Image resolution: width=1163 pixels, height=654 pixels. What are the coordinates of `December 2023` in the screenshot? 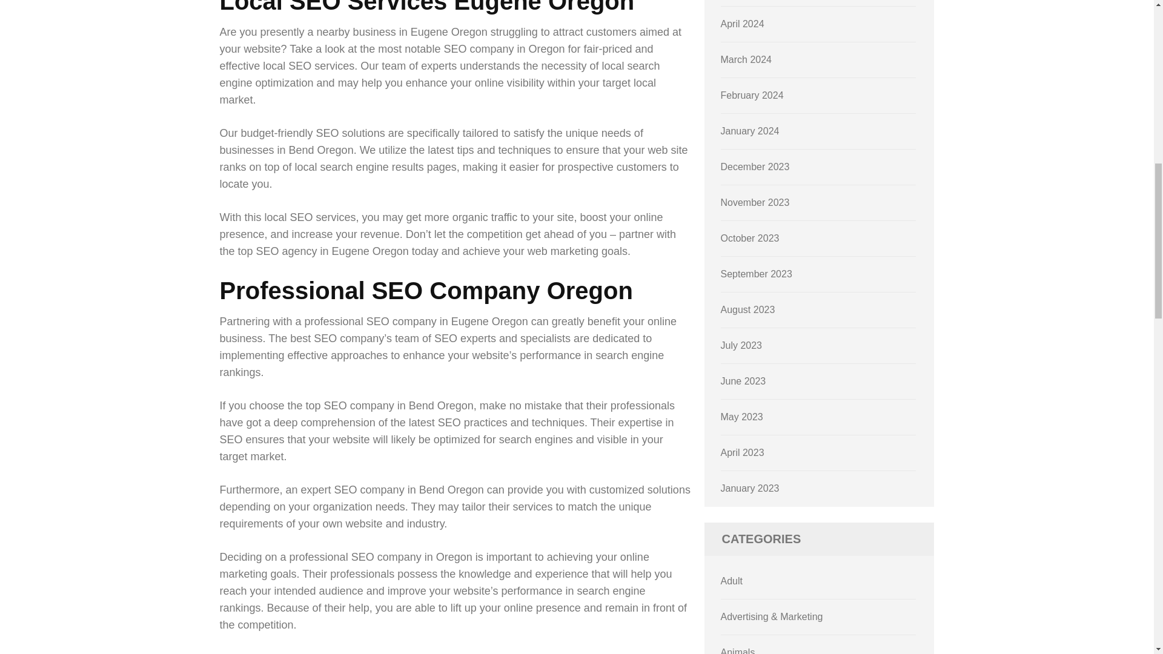 It's located at (755, 167).